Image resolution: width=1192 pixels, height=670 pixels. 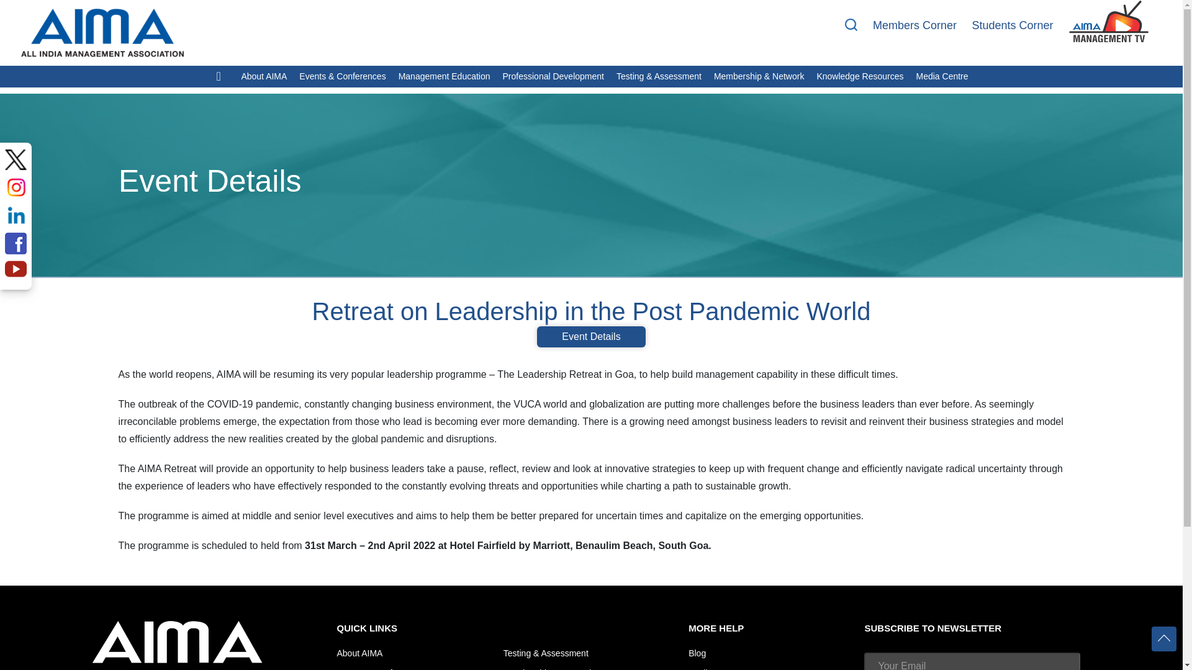 I want to click on Members Corner, so click(x=914, y=25).